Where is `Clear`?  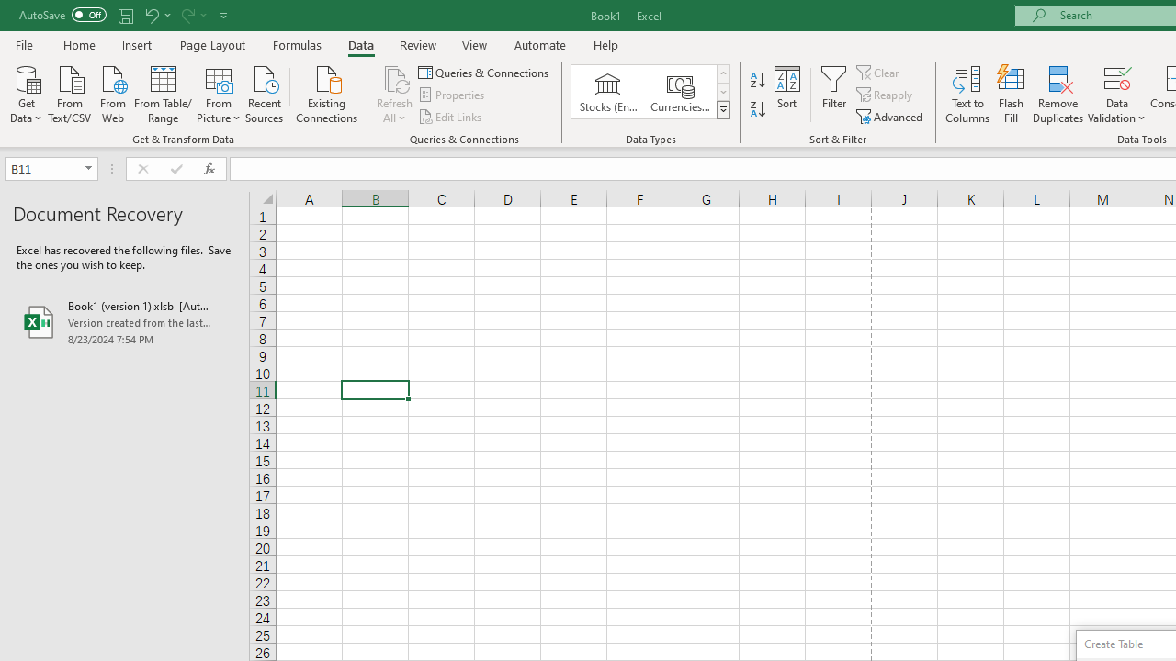 Clear is located at coordinates (879, 72).